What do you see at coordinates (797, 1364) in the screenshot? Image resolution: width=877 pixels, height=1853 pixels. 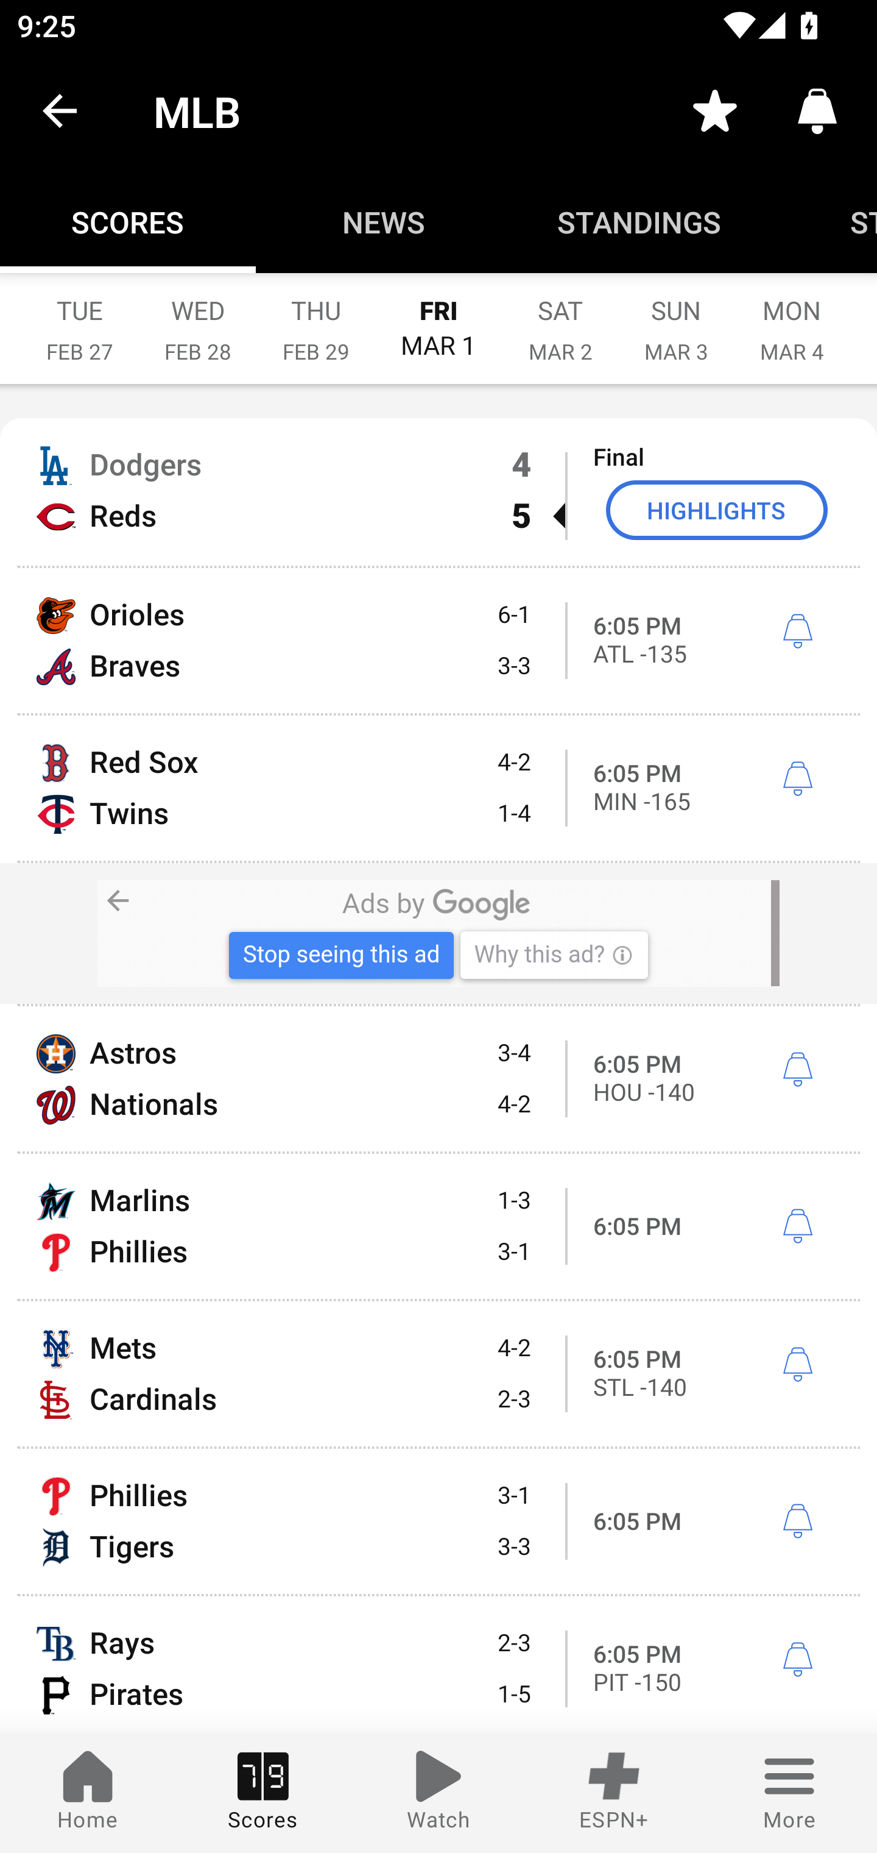 I see `í` at bounding box center [797, 1364].